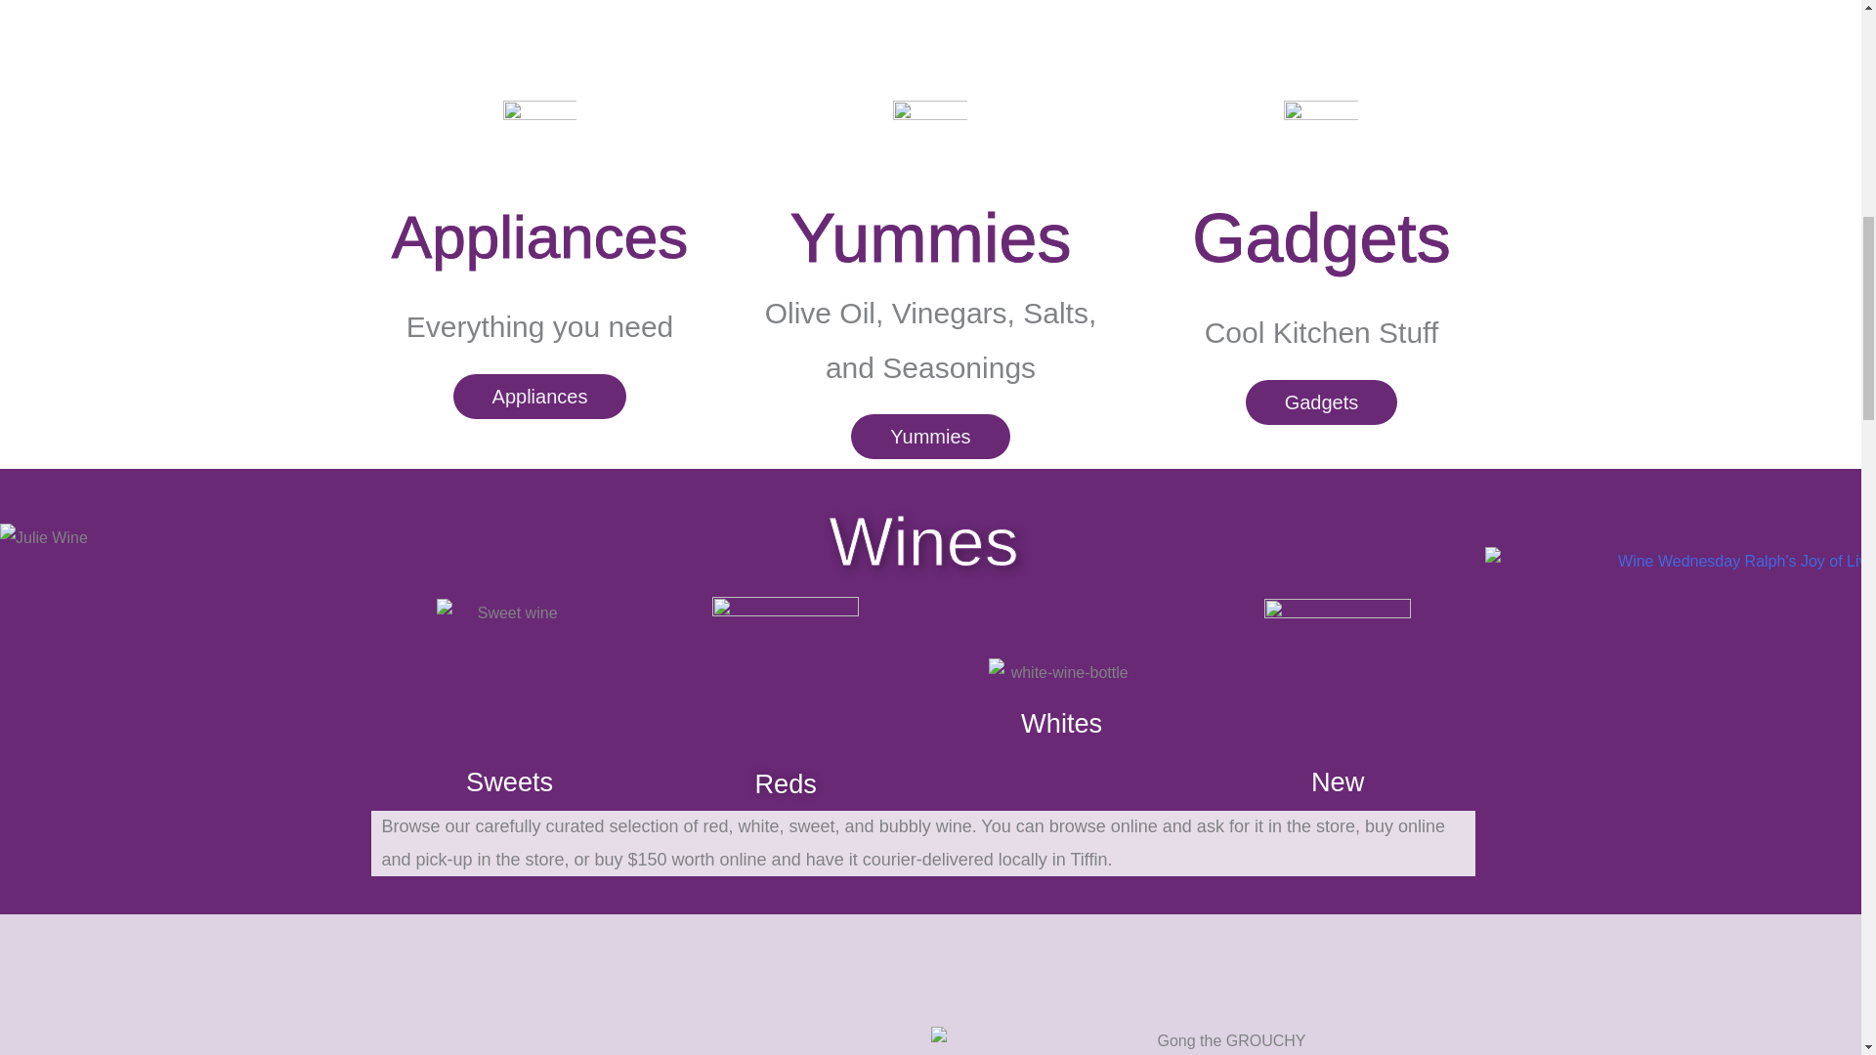 The height and width of the screenshot is (1055, 1876). I want to click on New, so click(1337, 781).